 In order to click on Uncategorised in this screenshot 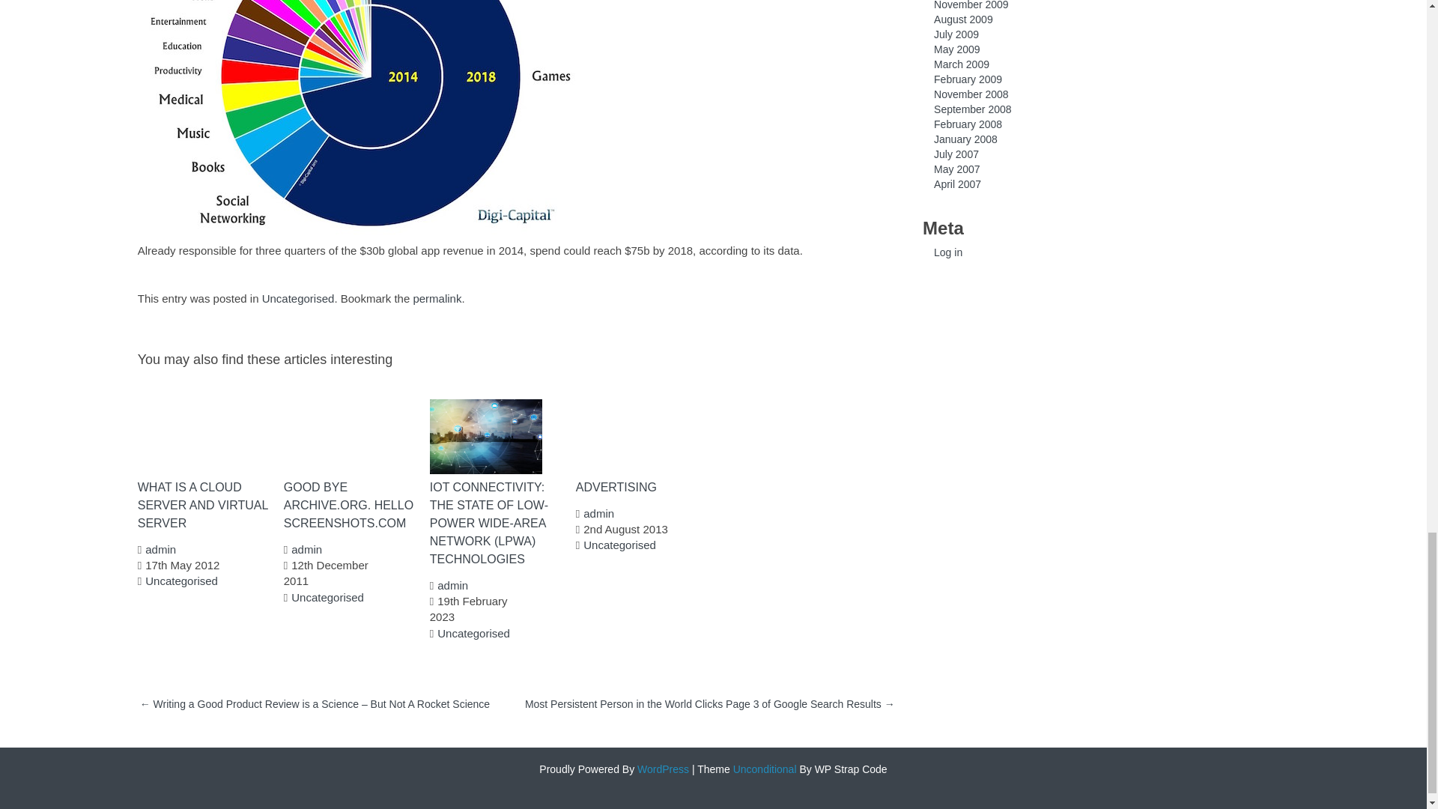, I will do `click(619, 545)`.